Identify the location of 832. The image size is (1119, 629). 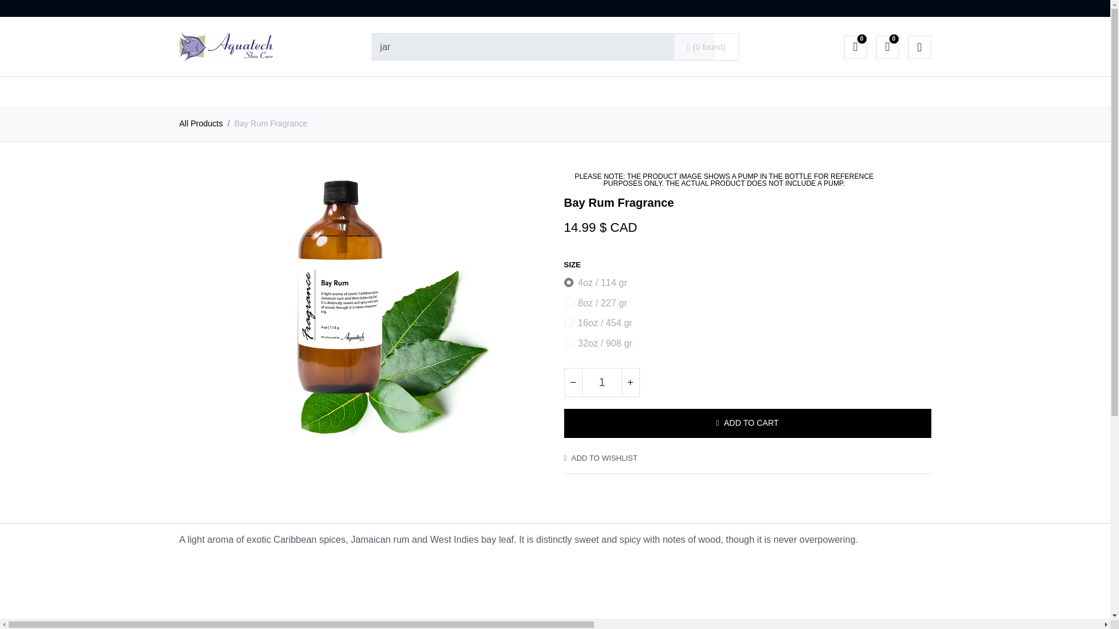
(568, 323).